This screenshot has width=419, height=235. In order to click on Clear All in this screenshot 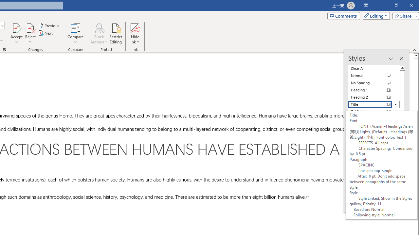, I will do `click(374, 69)`.